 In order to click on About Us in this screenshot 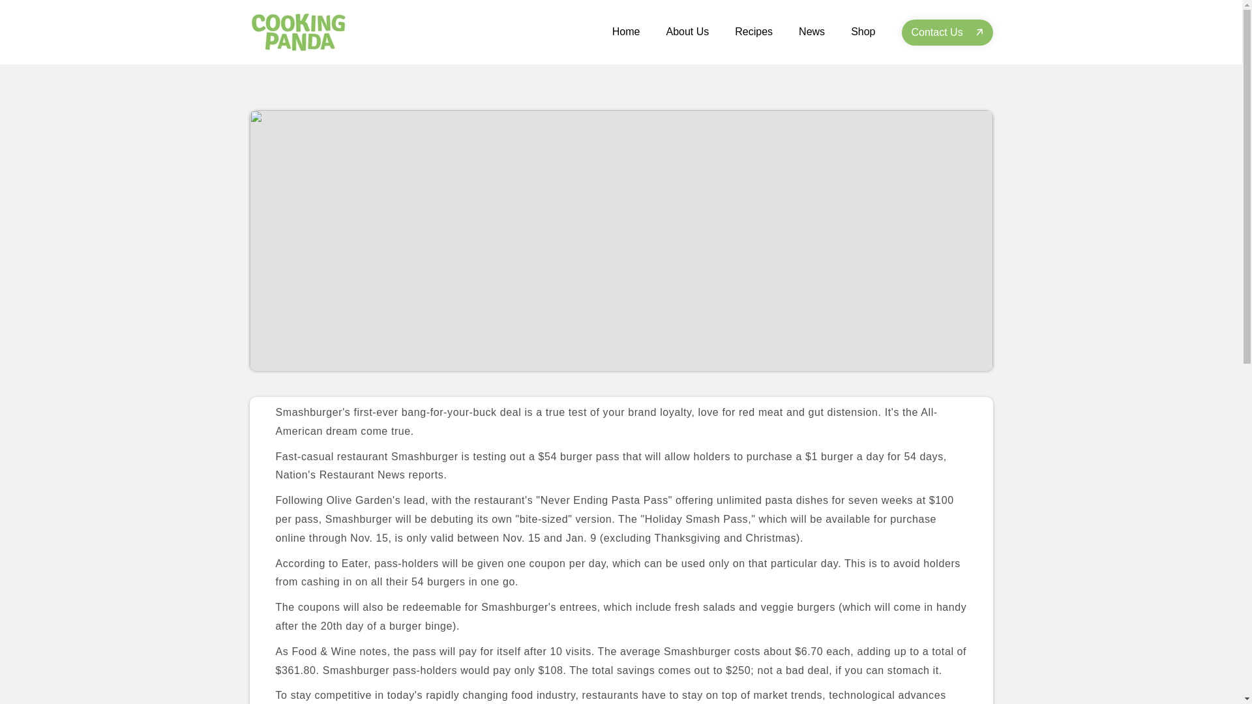, I will do `click(687, 31)`.